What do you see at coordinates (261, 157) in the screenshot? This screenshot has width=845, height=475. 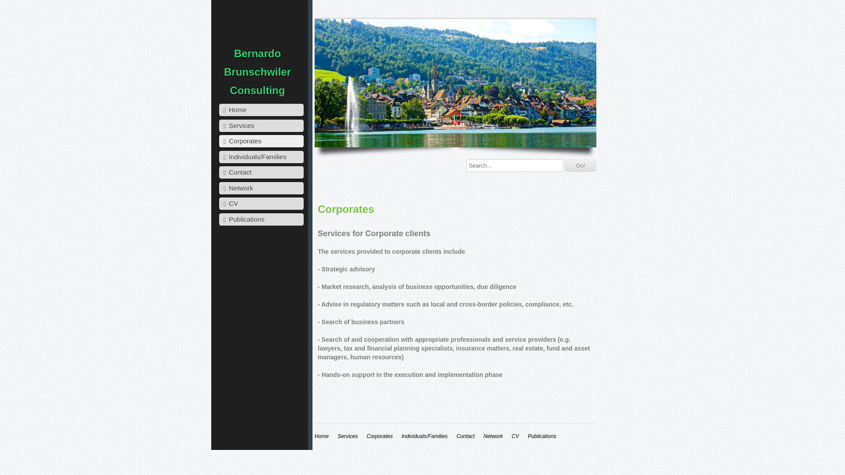 I see `Individuals/Families` at bounding box center [261, 157].